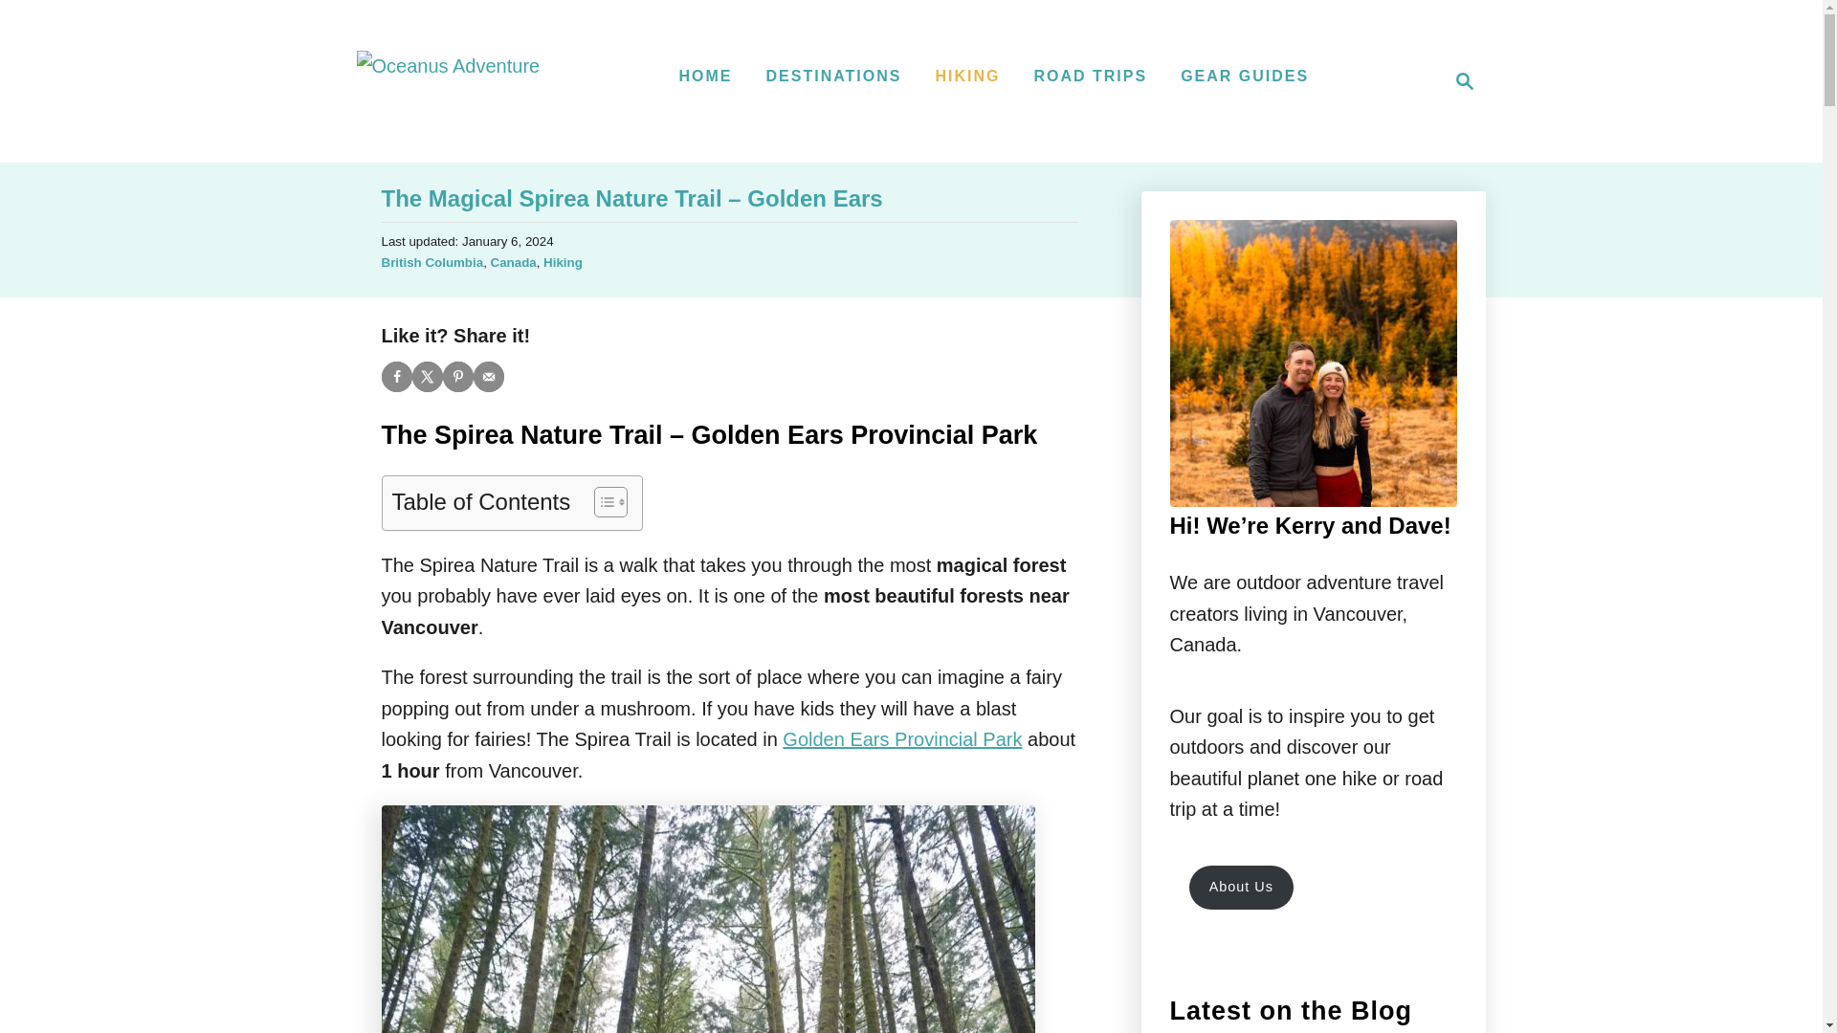 This screenshot has height=1033, width=1837. Describe the element at coordinates (1458, 81) in the screenshot. I see `Save to Pinterest` at that location.